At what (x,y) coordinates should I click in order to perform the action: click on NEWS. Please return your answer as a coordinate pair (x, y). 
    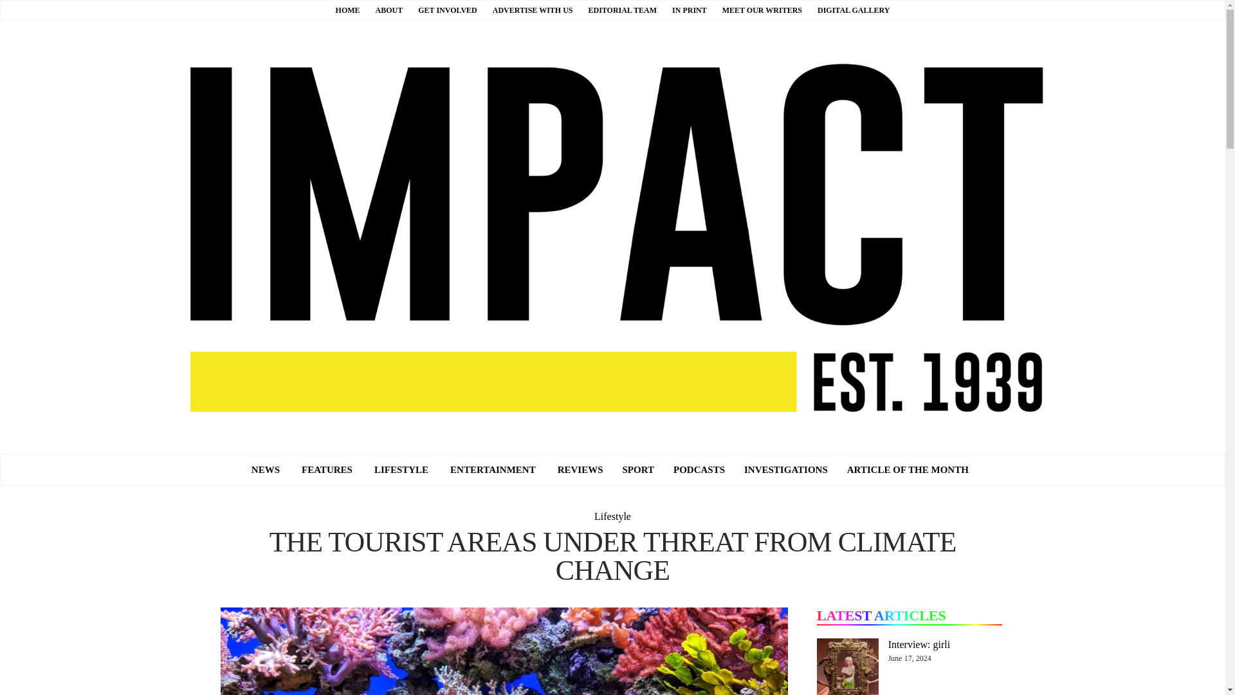
    Looking at the image, I should click on (265, 470).